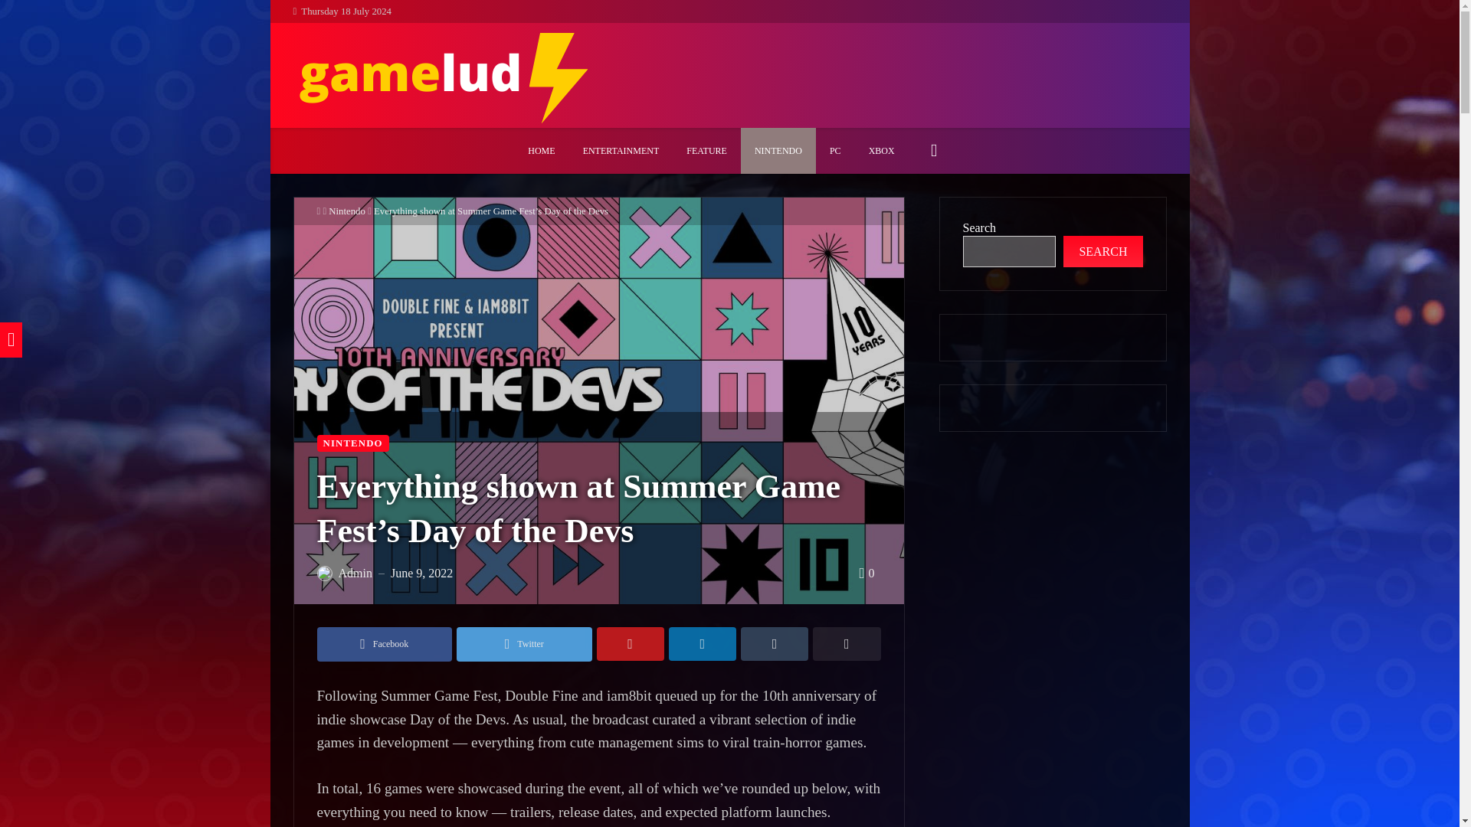 This screenshot has height=827, width=1471. Describe the element at coordinates (421, 573) in the screenshot. I see `June 9, 2022` at that location.